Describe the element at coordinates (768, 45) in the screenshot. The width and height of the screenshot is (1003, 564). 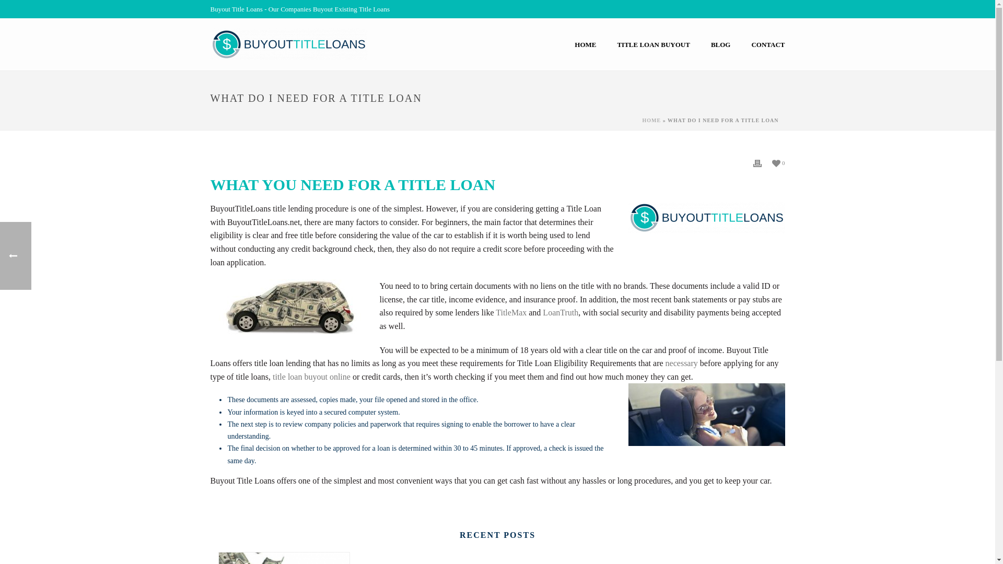
I see `CONTACT` at that location.